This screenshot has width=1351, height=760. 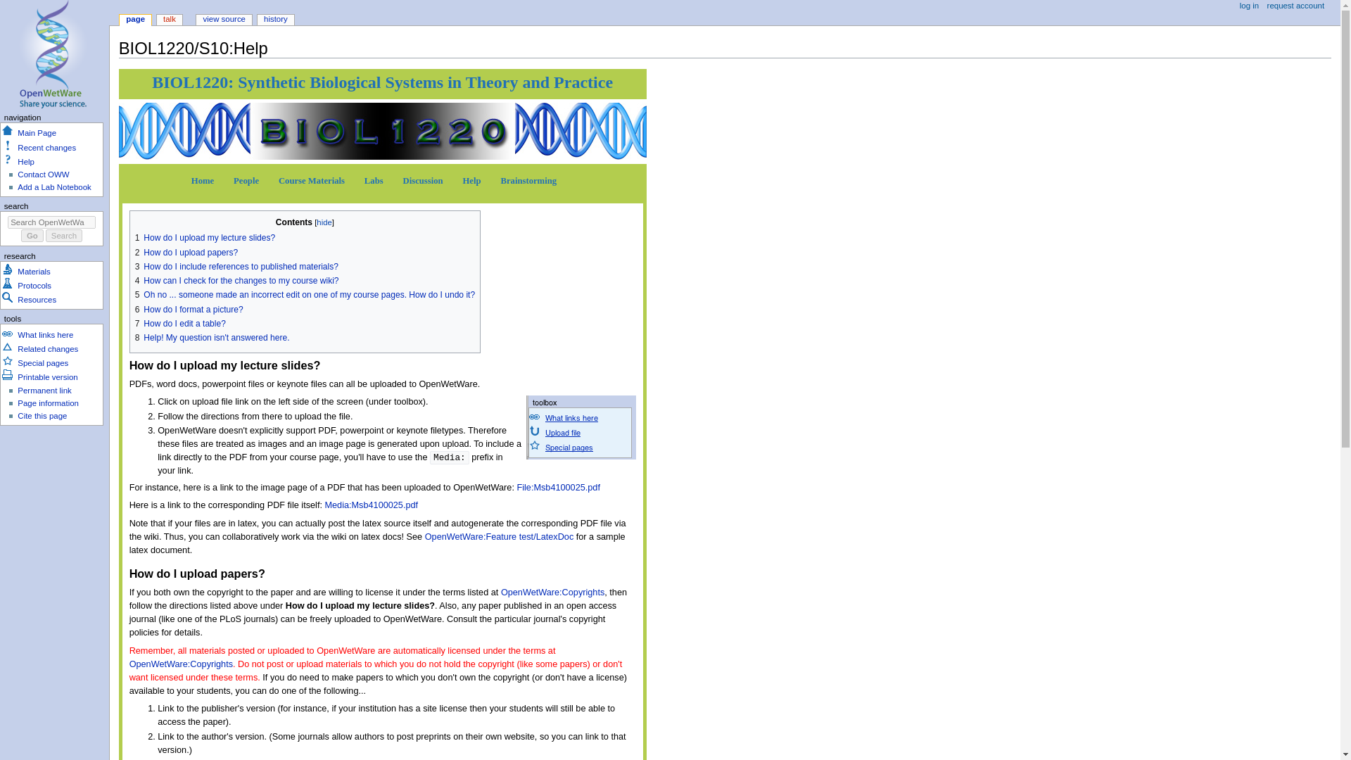 I want to click on Search, so click(x=64, y=236).